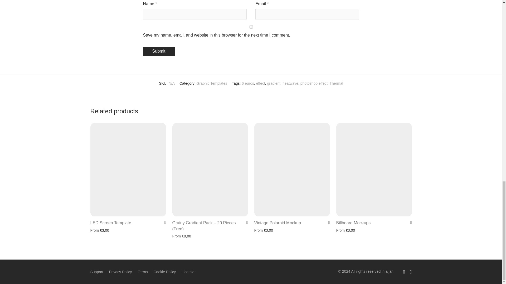 Image resolution: width=506 pixels, height=284 pixels. I want to click on effect, so click(260, 83).